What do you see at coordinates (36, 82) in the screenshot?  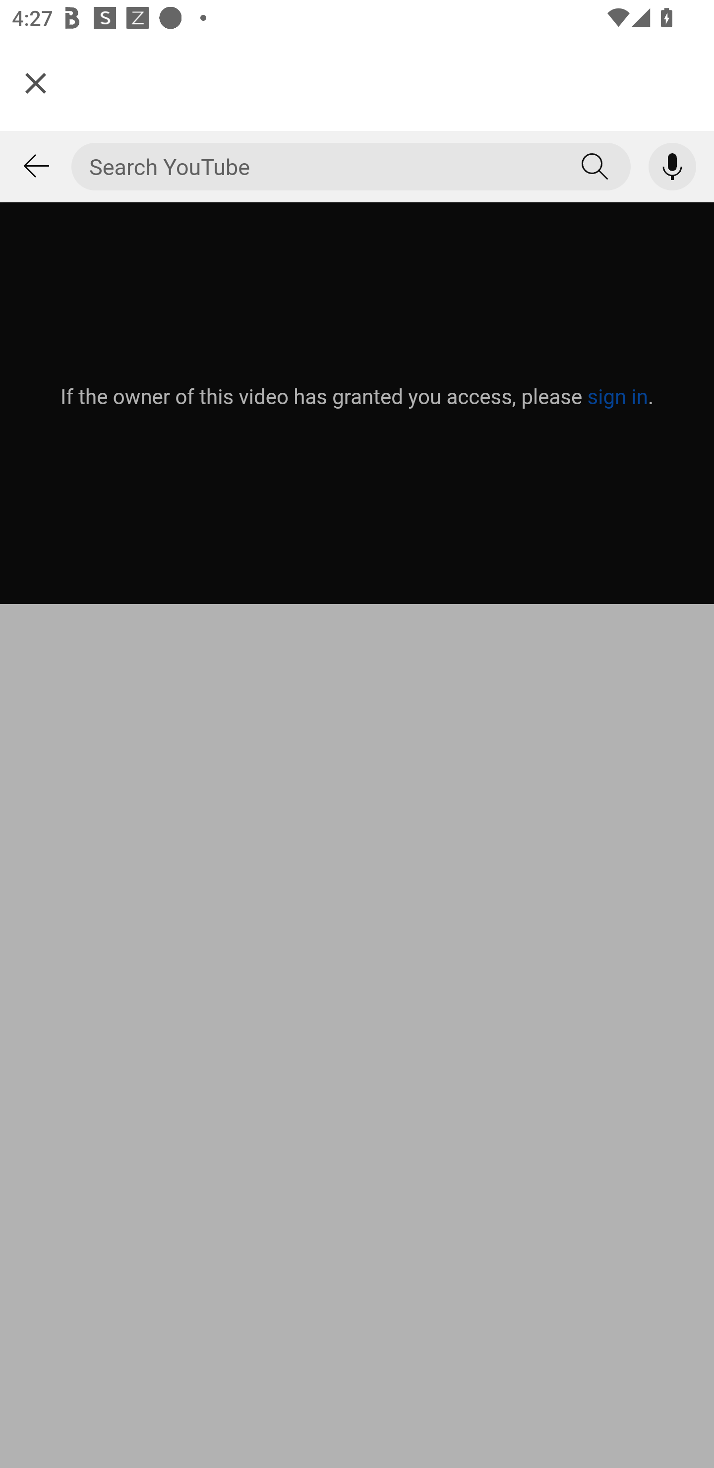 I see `Close` at bounding box center [36, 82].